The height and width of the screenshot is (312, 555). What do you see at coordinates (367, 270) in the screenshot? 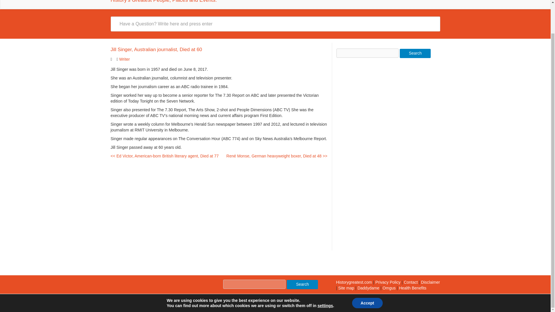
I see `Accept` at bounding box center [367, 270].